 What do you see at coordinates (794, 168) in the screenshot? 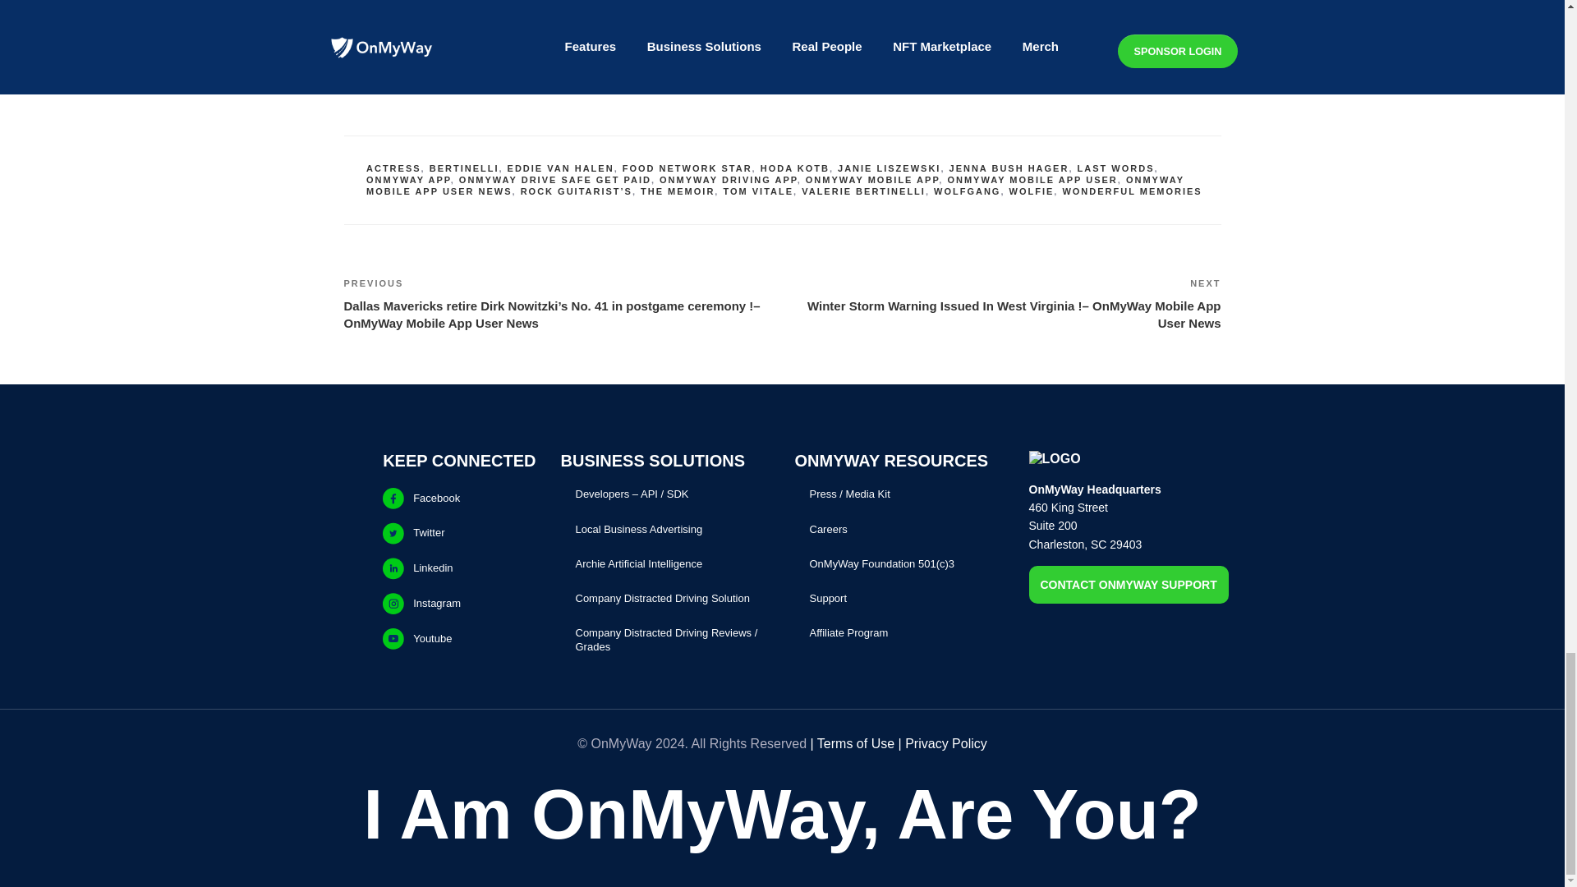
I see `HODA KOTB` at bounding box center [794, 168].